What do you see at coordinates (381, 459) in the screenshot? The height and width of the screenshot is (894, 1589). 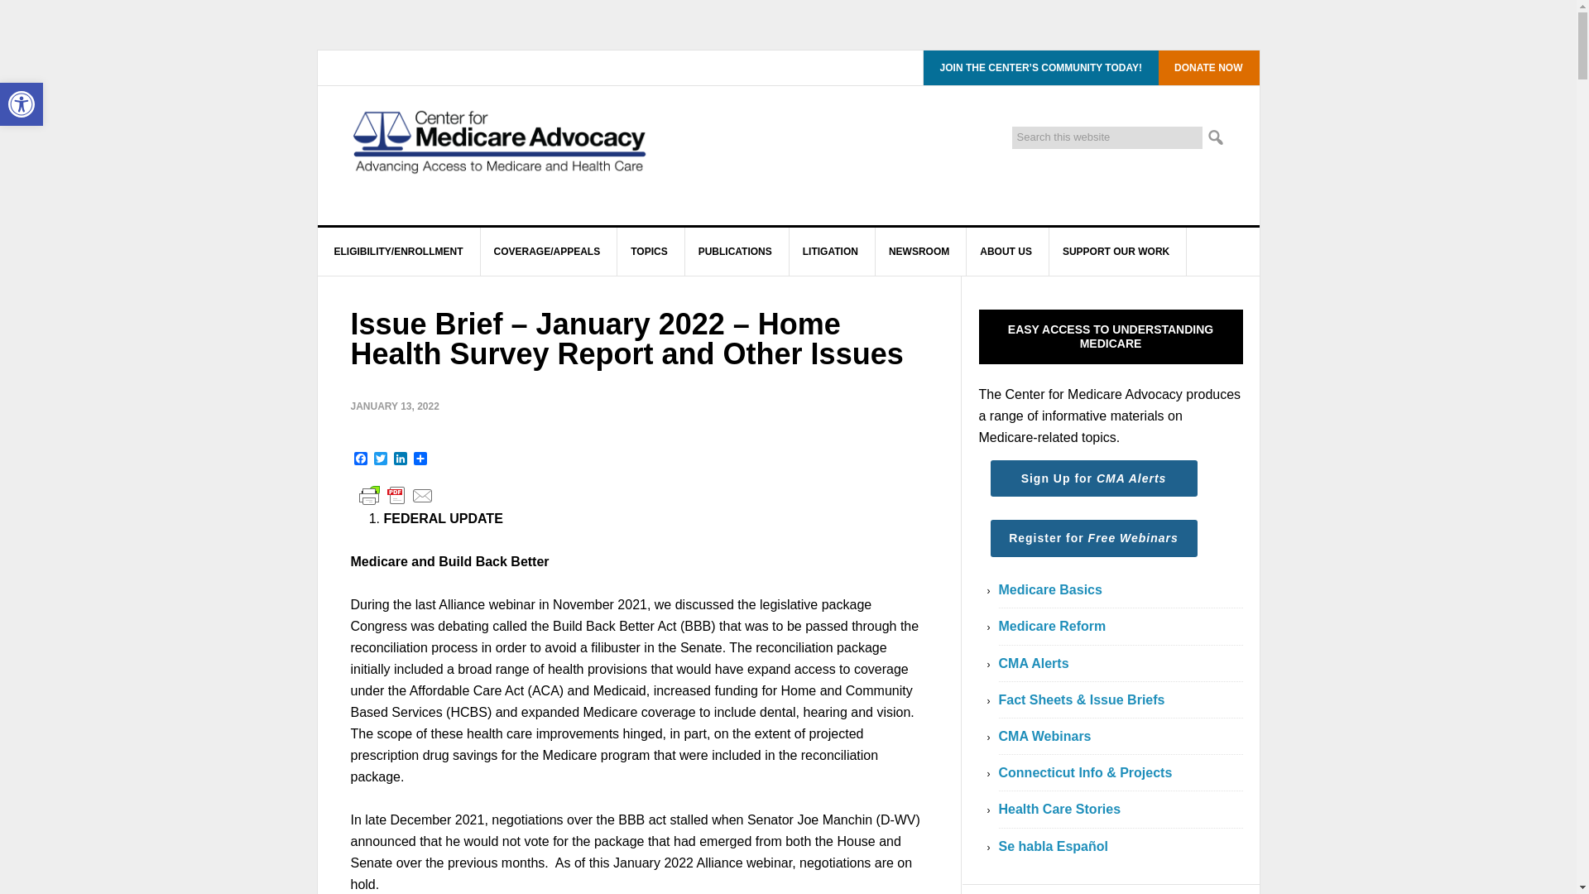 I see `Twitter` at bounding box center [381, 459].